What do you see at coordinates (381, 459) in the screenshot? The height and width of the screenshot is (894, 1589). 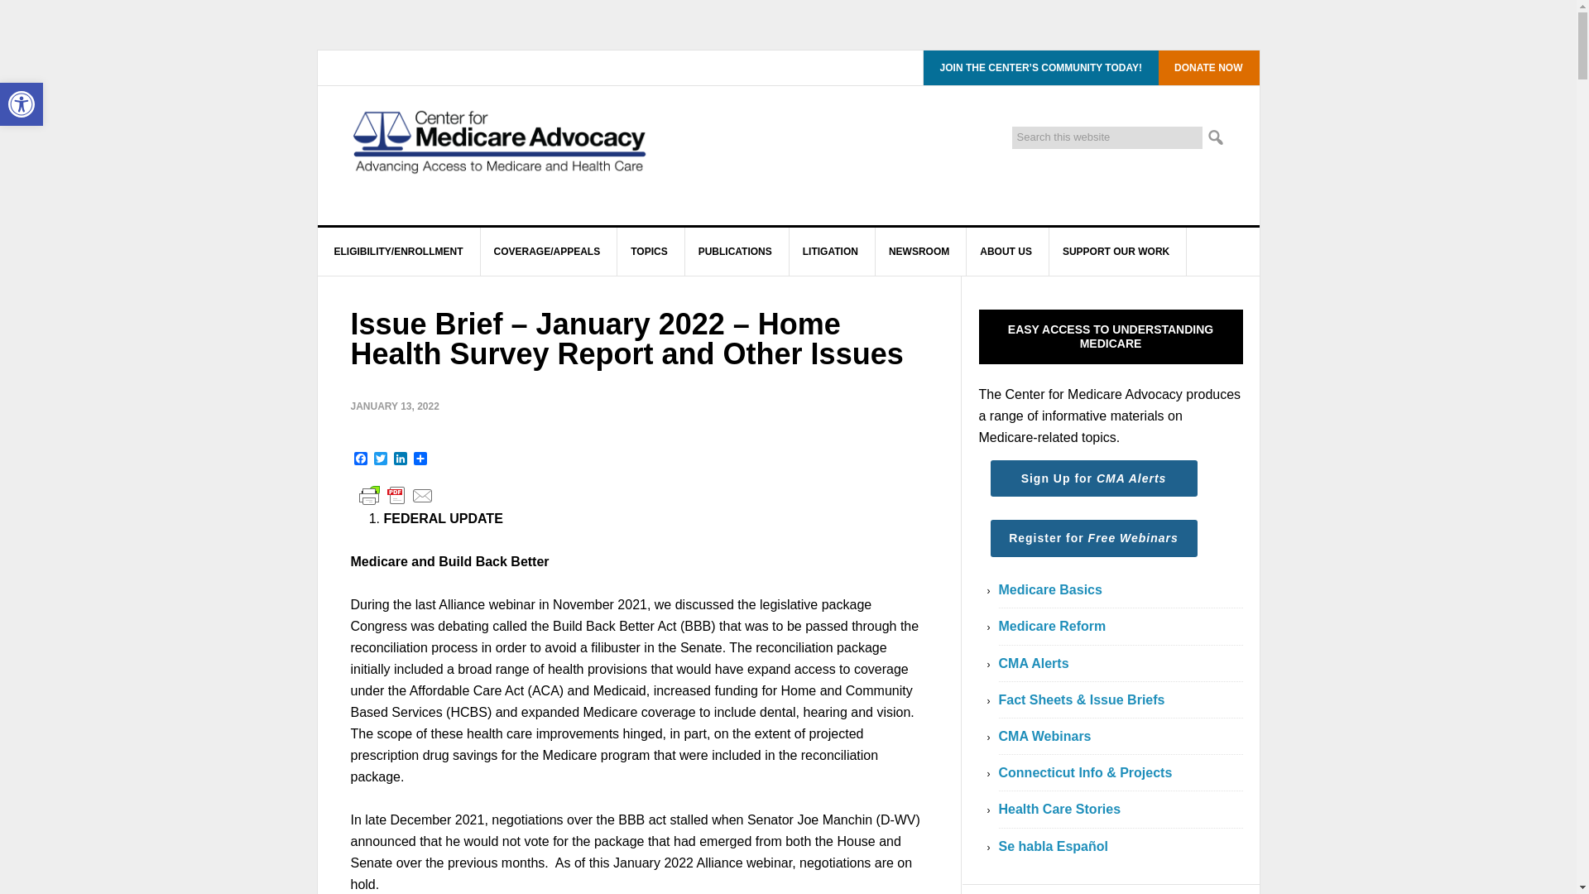 I see `Twitter` at bounding box center [381, 459].